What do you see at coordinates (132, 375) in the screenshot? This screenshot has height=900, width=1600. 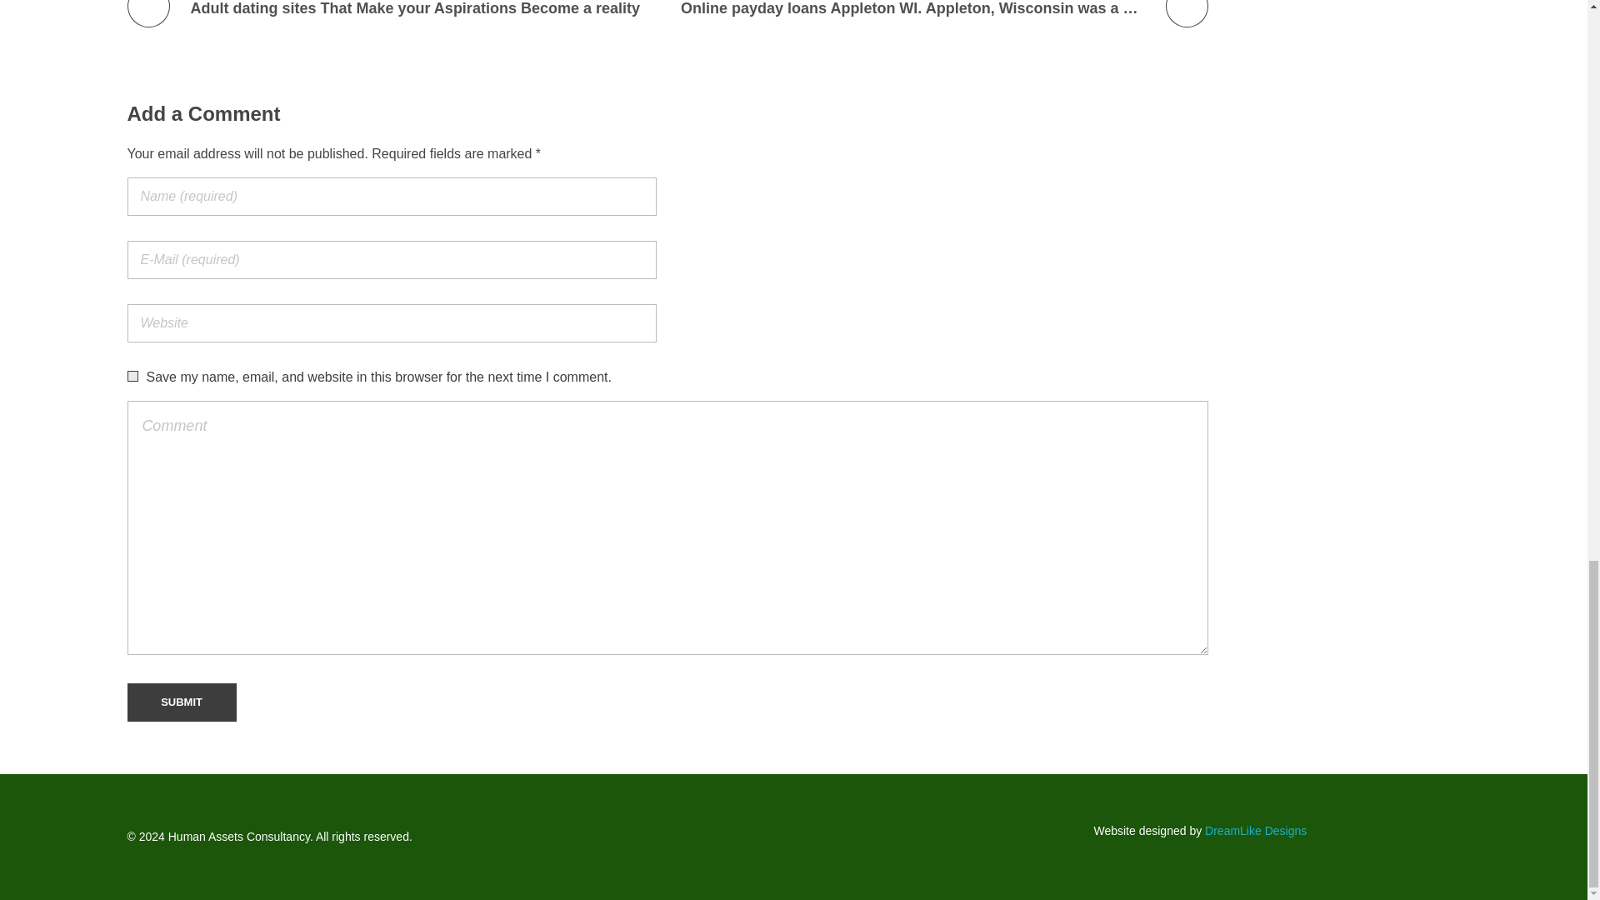 I see `yes` at bounding box center [132, 375].